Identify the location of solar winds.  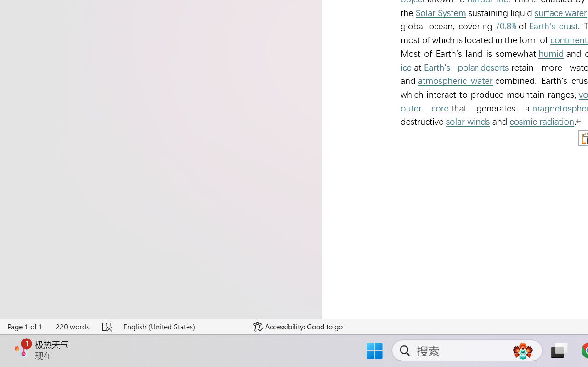
(468, 122).